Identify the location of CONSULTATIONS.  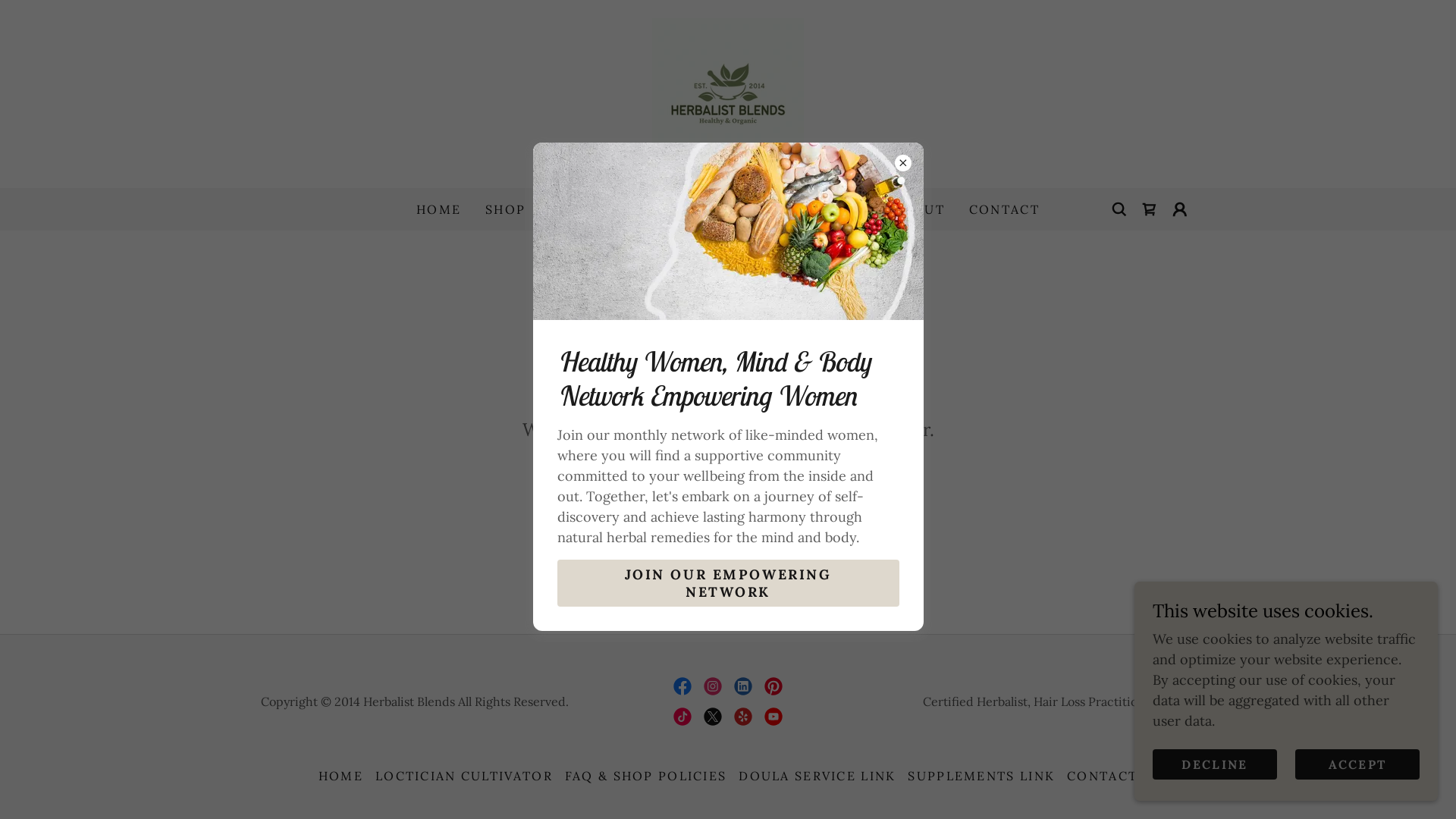
(612, 209).